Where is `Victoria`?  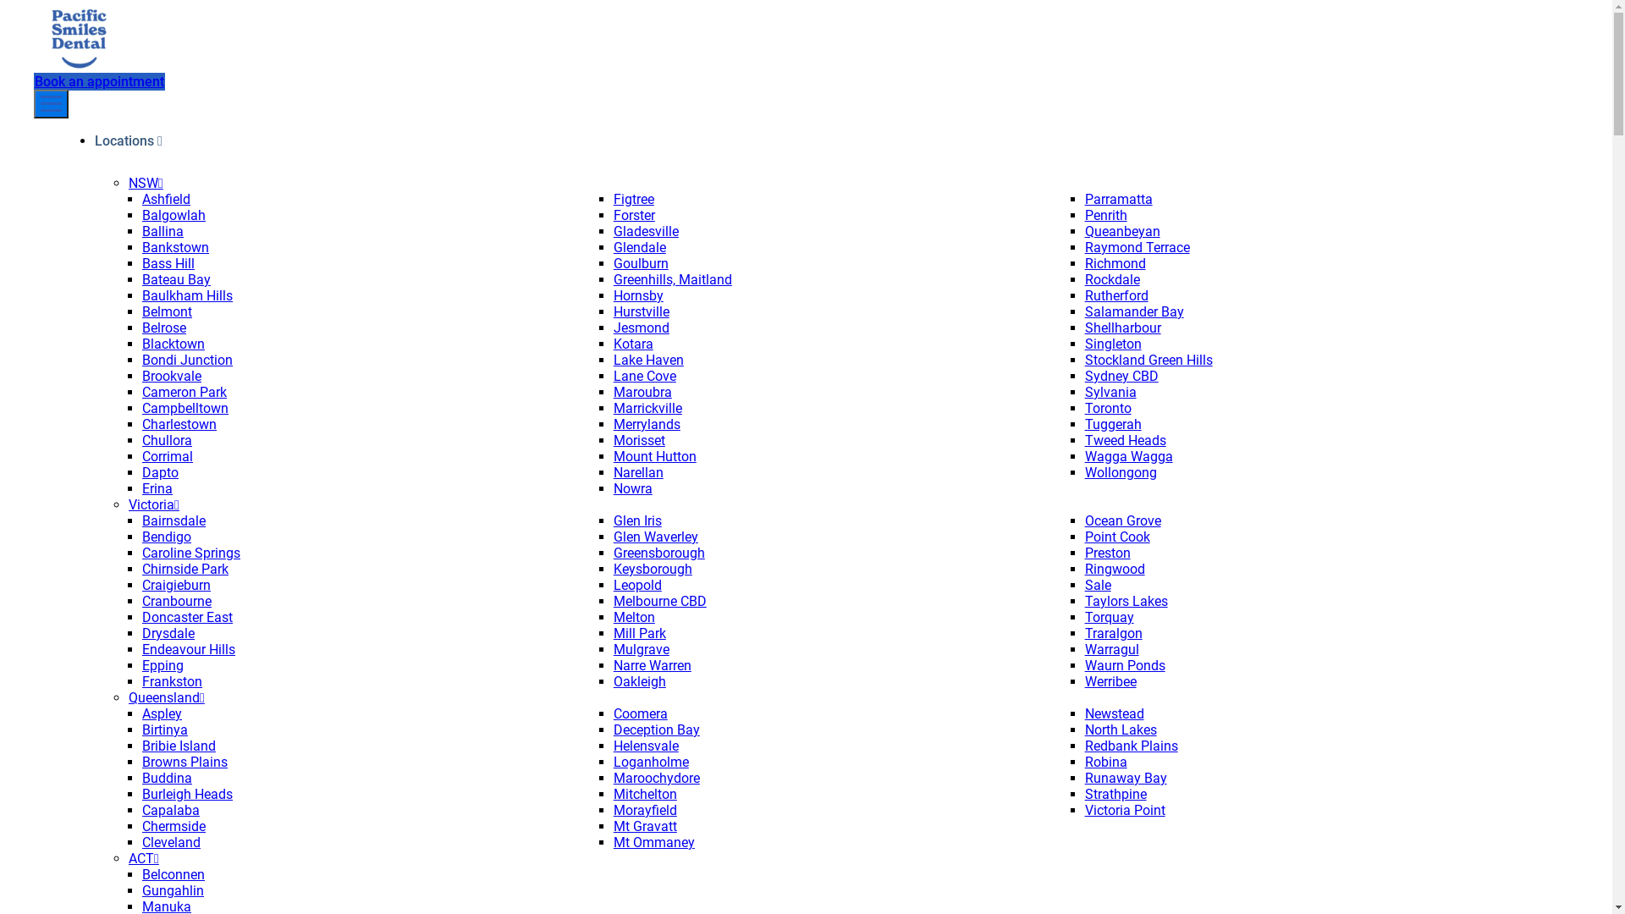 Victoria is located at coordinates (154, 504).